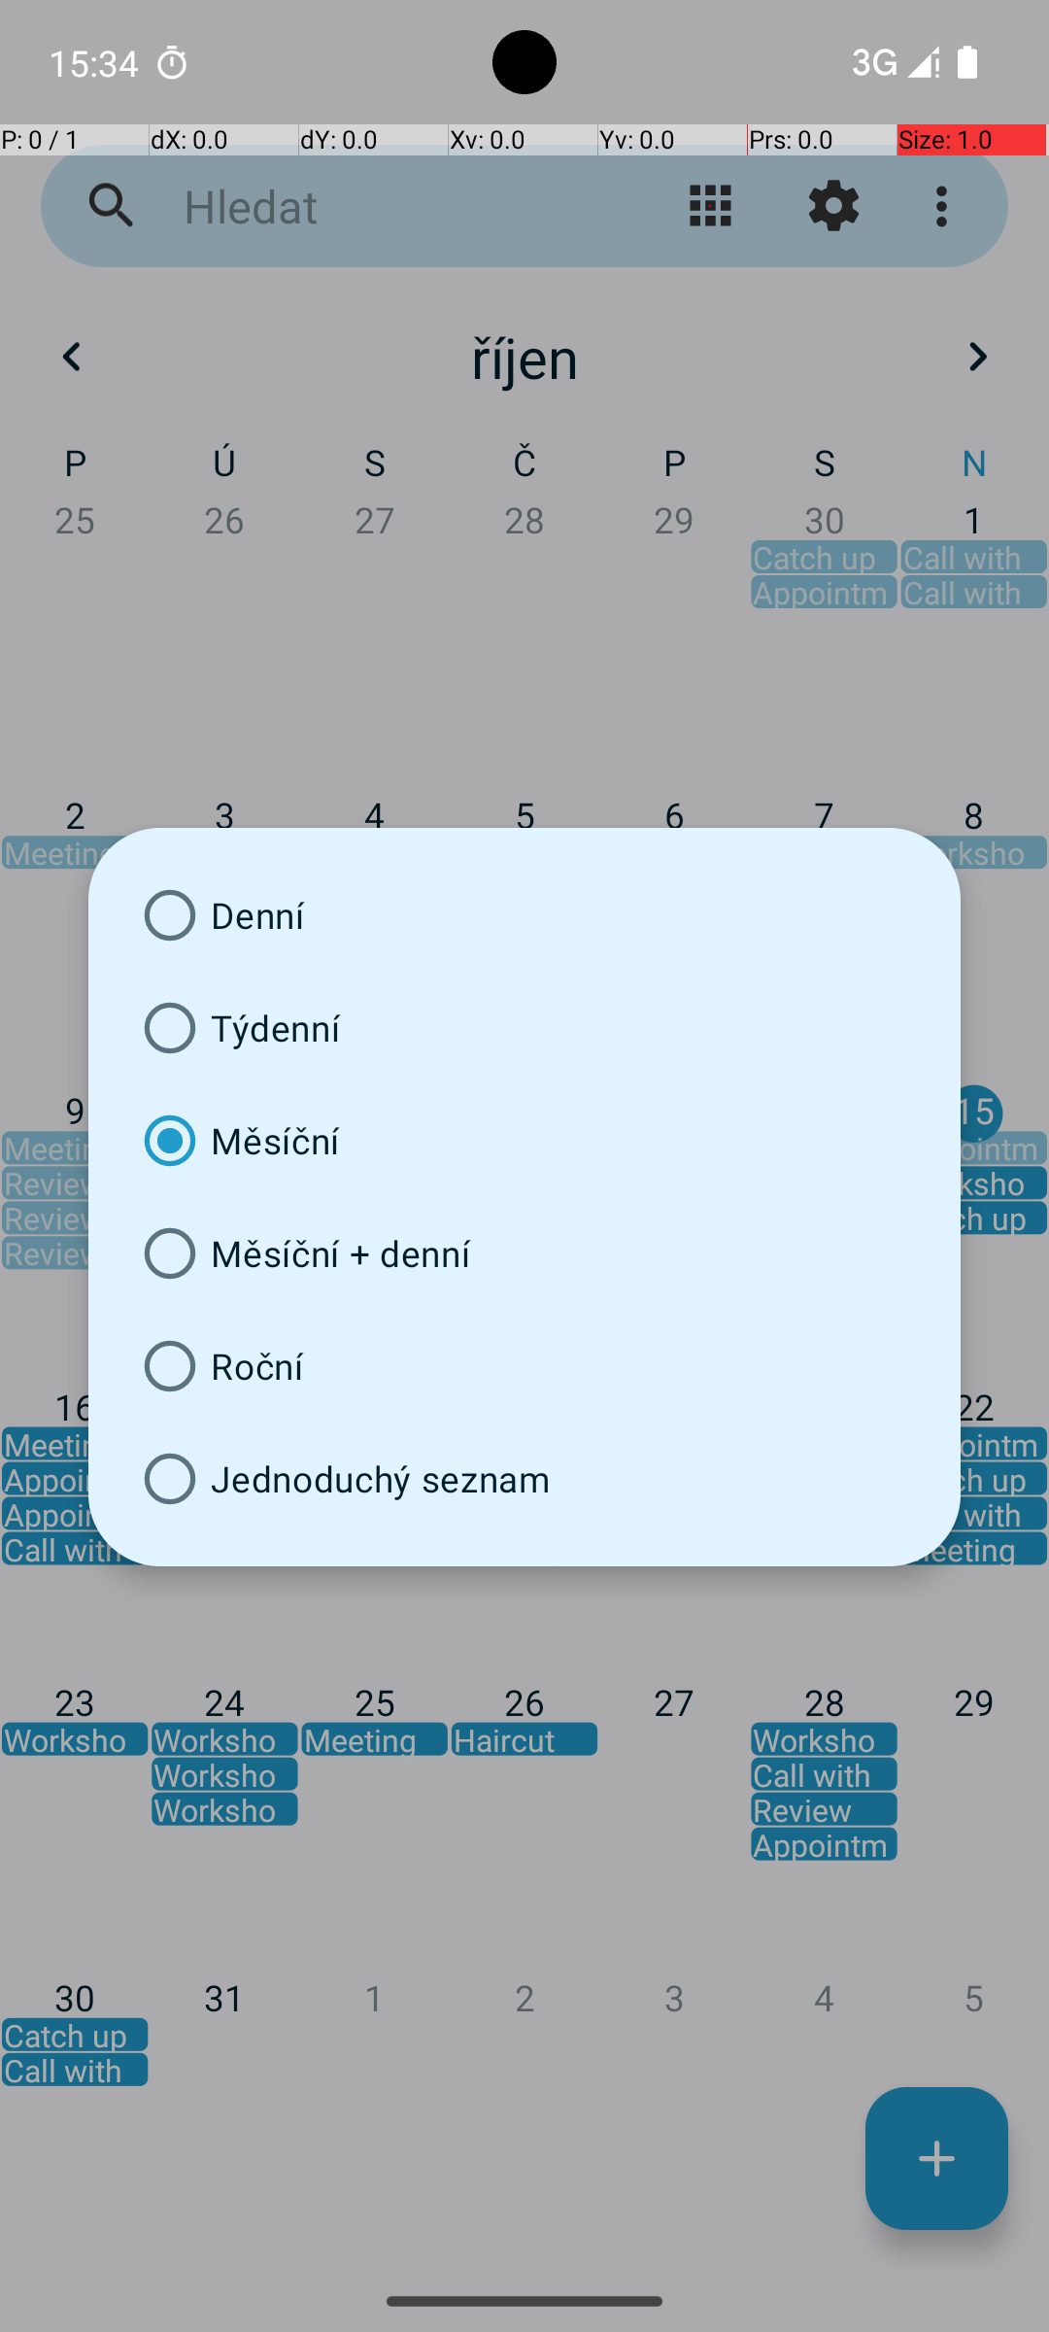 The width and height of the screenshot is (1049, 2332). What do you see at coordinates (524, 1028) in the screenshot?
I see `Týdenní` at bounding box center [524, 1028].